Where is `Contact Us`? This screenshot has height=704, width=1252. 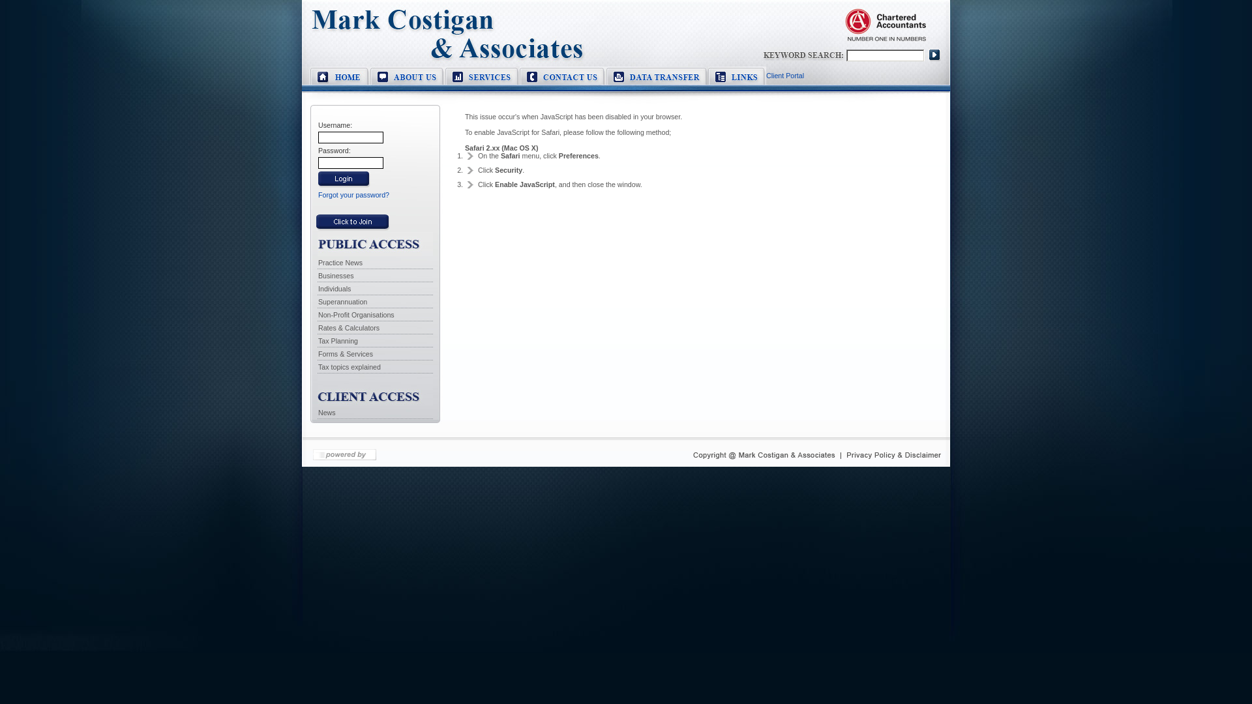
Contact Us is located at coordinates (563, 82).